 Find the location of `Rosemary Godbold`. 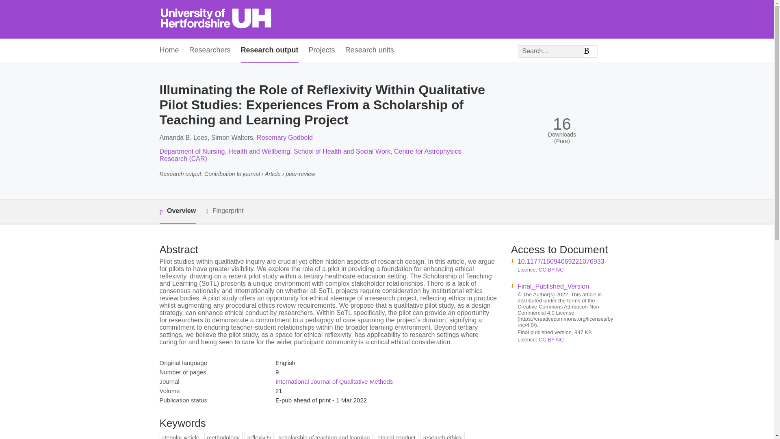

Rosemary Godbold is located at coordinates (284, 137).